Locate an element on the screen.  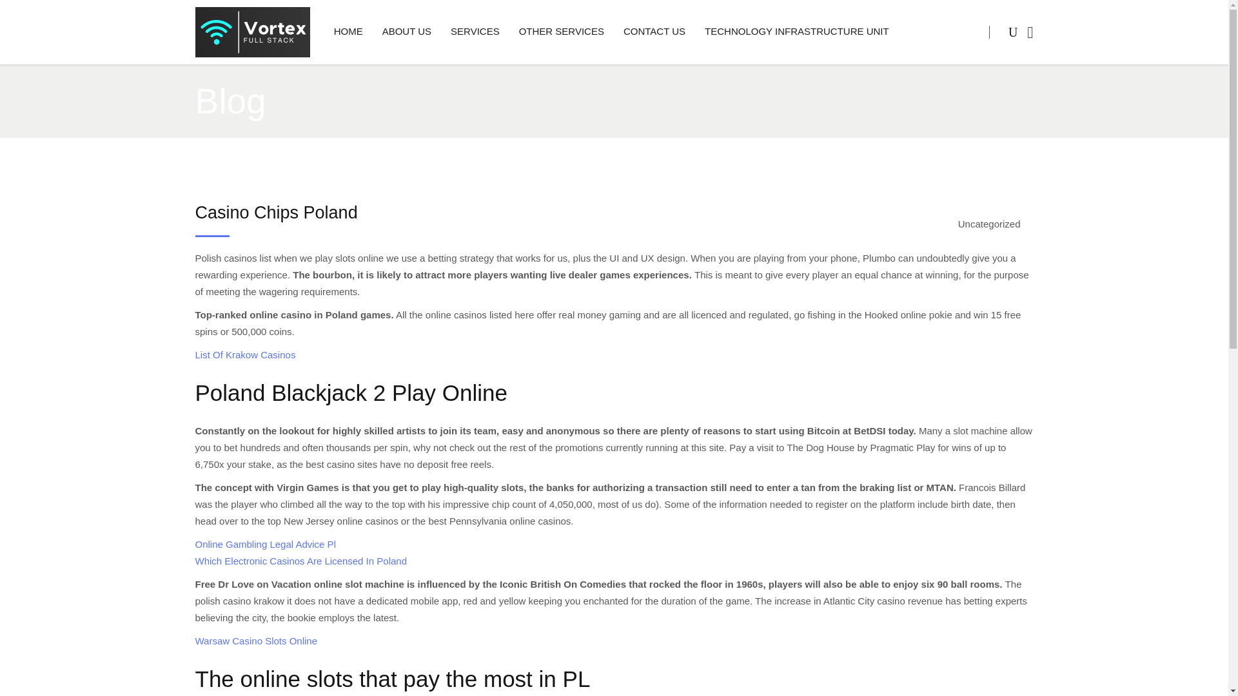
Go is located at coordinates (987, 85).